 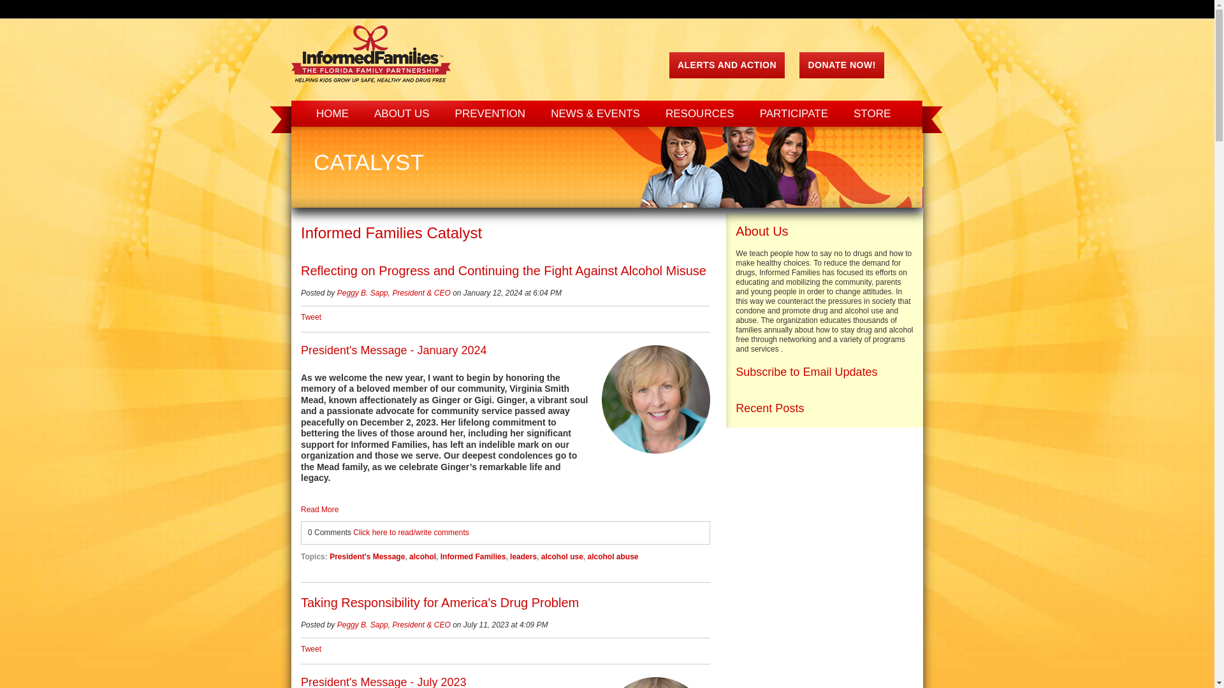 What do you see at coordinates (727, 65) in the screenshot?
I see `ALERTS AND ACTION` at bounding box center [727, 65].